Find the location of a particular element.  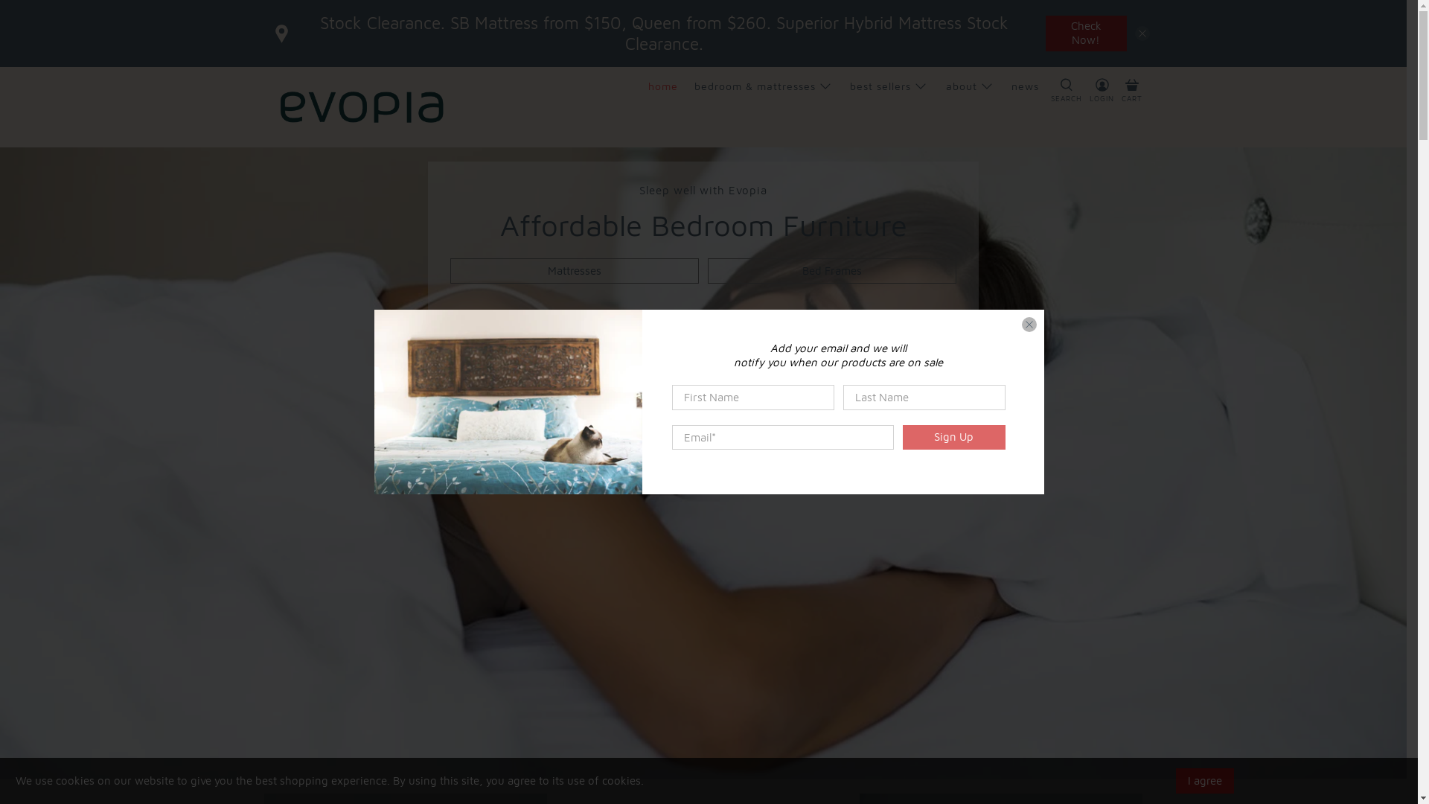

Evopia is located at coordinates (362, 107).